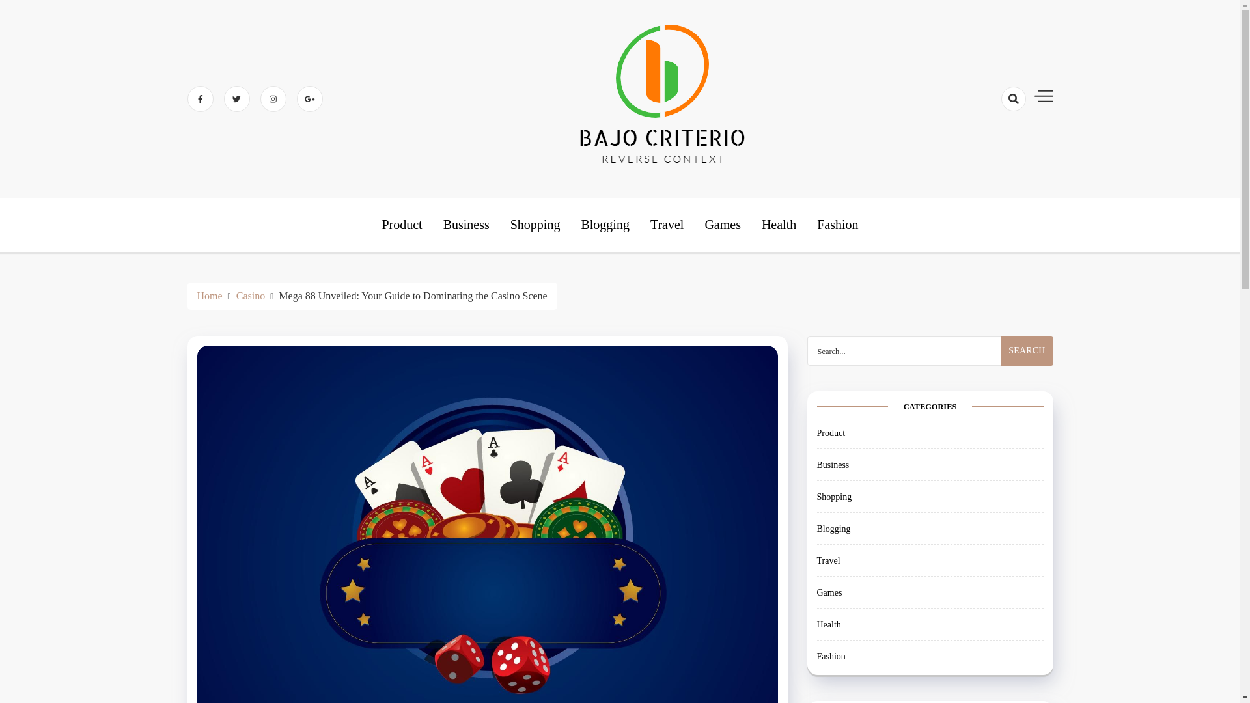 This screenshot has height=703, width=1250. I want to click on Shopping, so click(535, 224).